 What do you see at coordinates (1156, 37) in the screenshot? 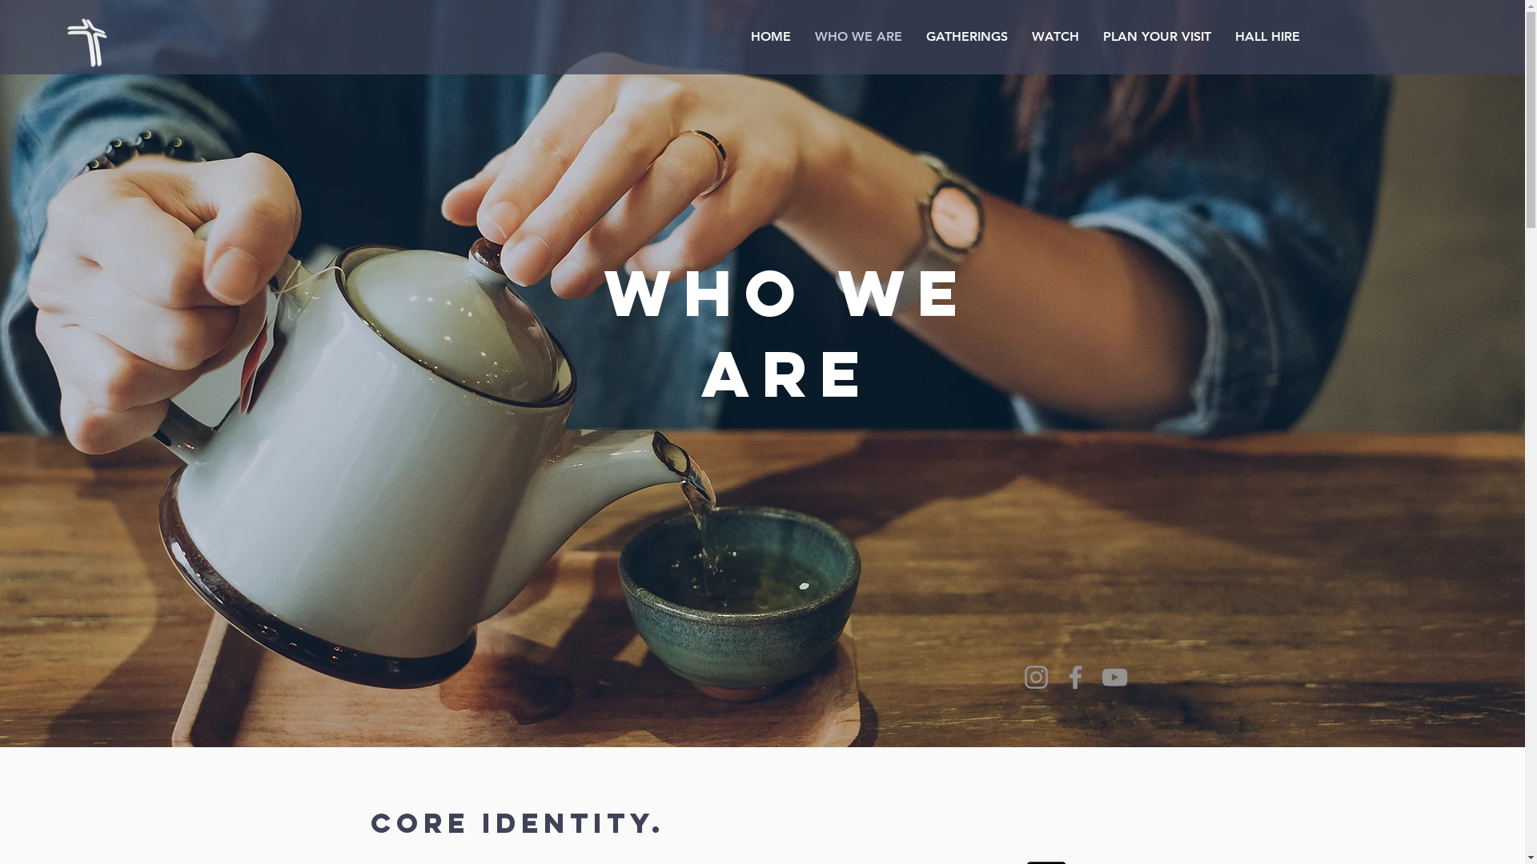
I see `PLAN YOUR VISIT` at bounding box center [1156, 37].